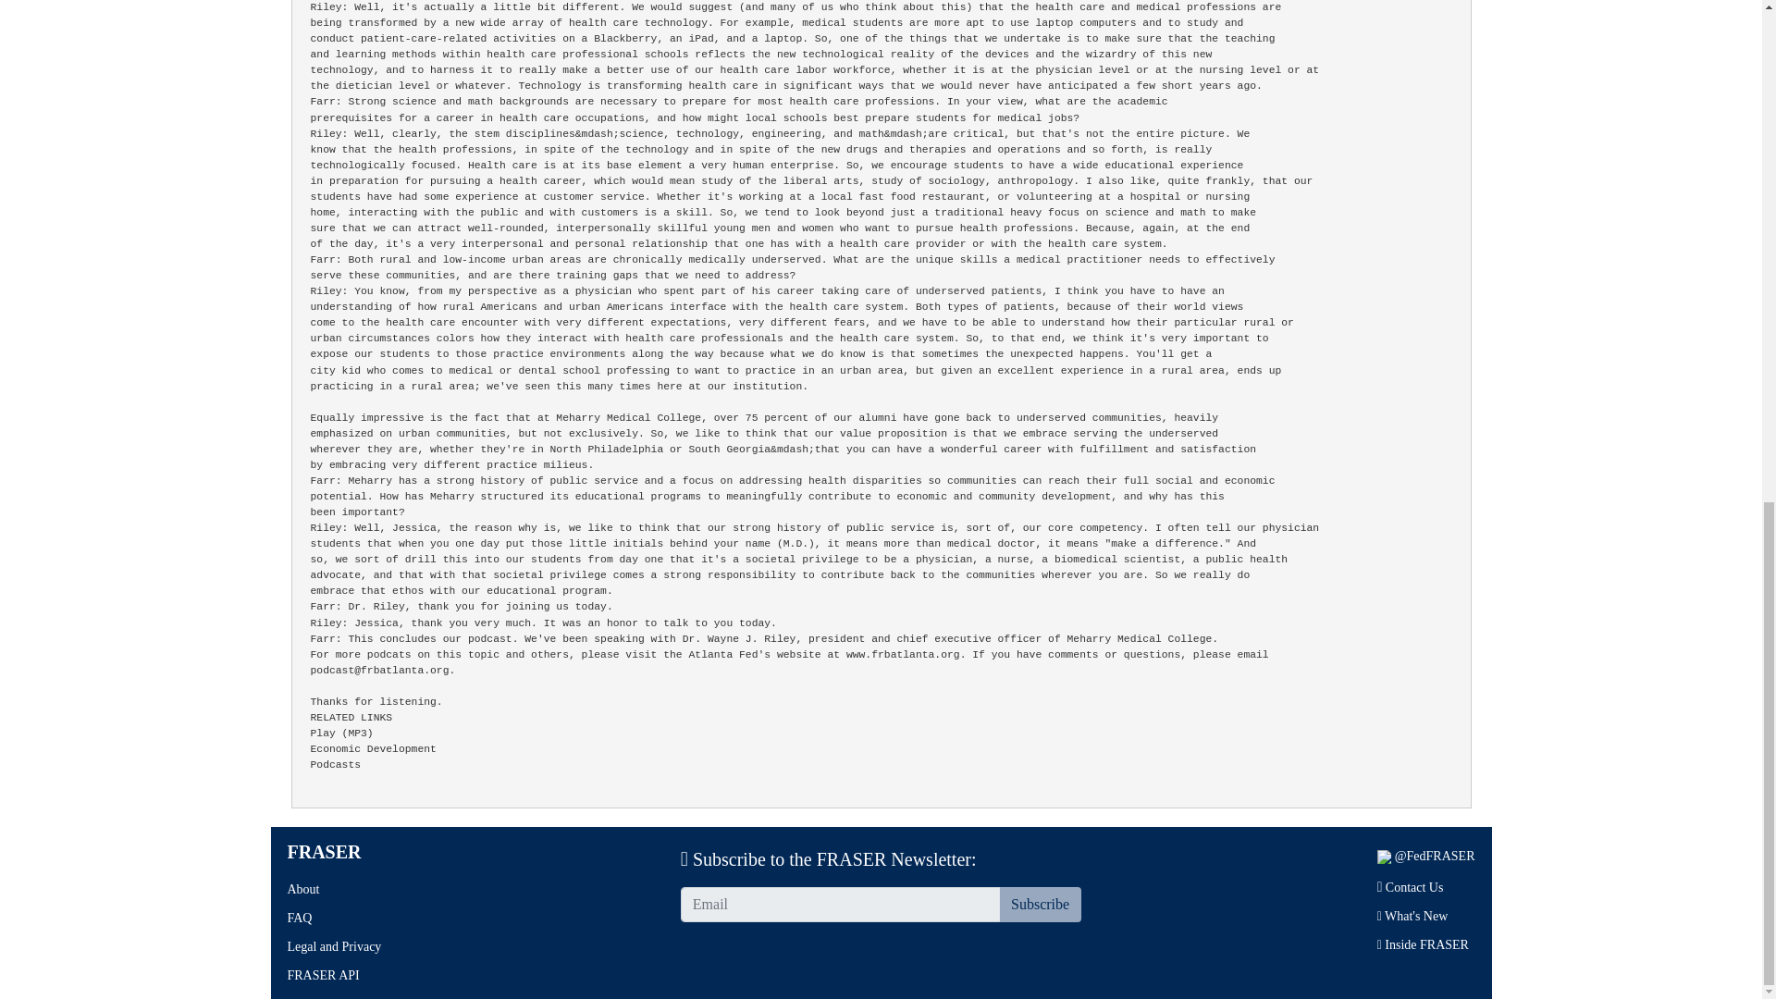 The height and width of the screenshot is (999, 1776). I want to click on FRASER API, so click(322, 975).